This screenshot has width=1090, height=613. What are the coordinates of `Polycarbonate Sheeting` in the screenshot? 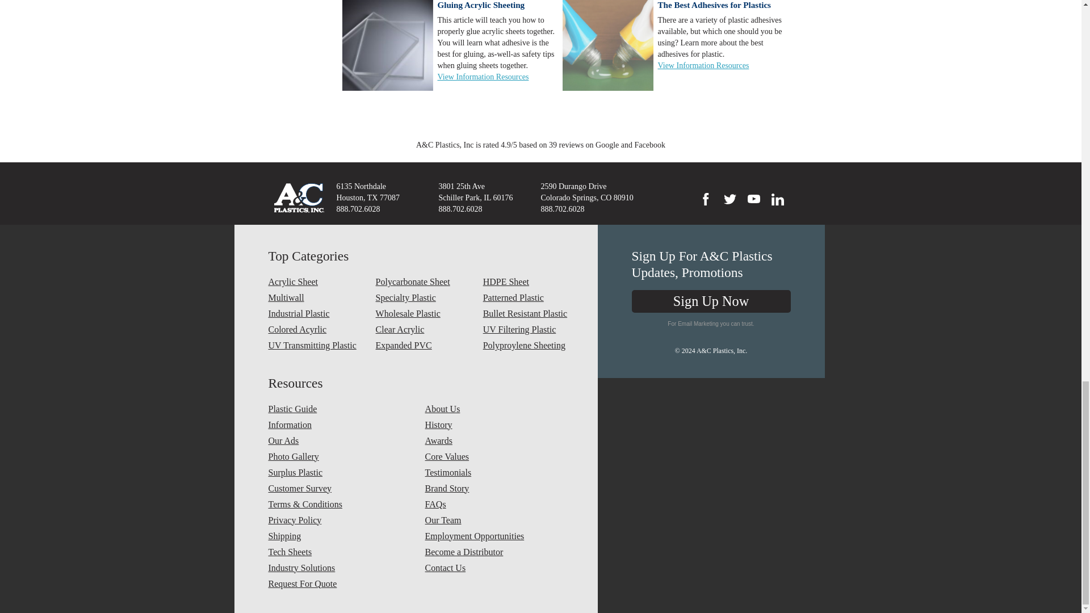 It's located at (425, 282).